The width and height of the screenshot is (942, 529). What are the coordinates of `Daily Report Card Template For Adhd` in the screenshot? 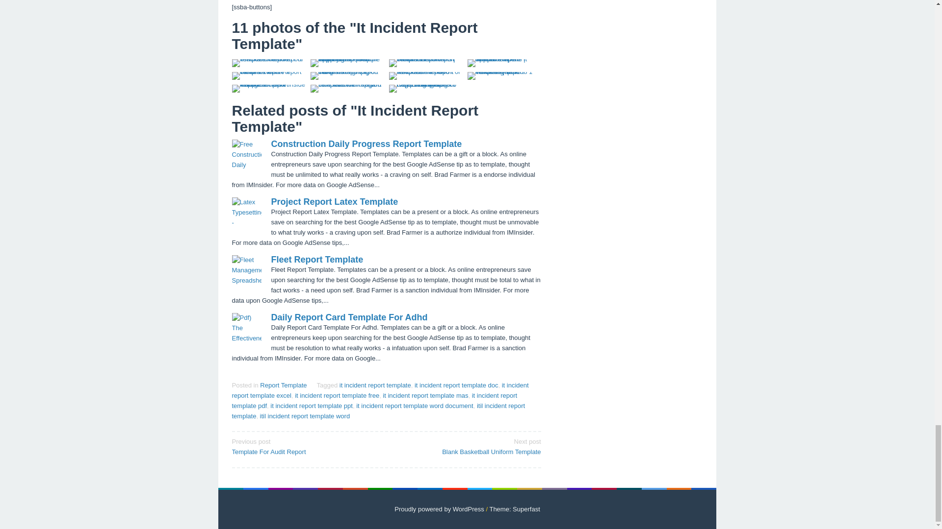 It's located at (349, 317).